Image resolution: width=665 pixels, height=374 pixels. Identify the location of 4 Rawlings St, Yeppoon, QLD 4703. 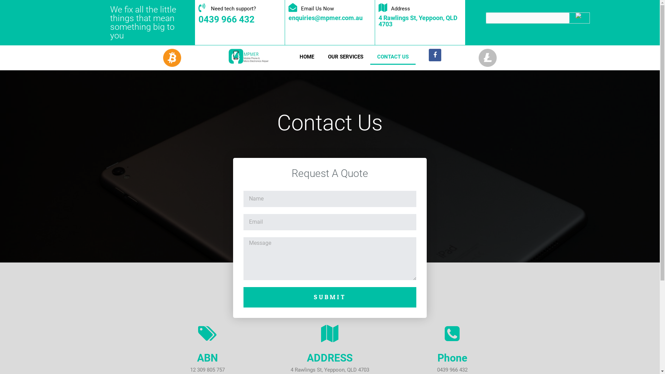
(418, 21).